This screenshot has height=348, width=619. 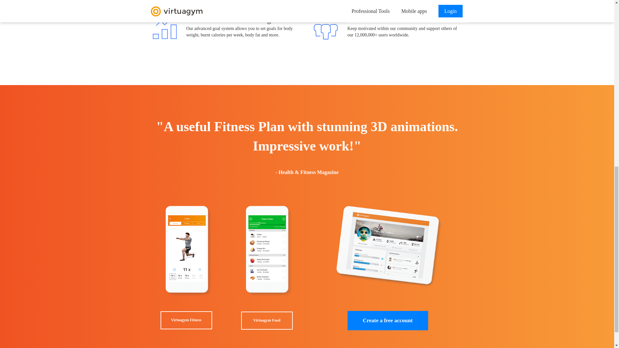 What do you see at coordinates (186, 320) in the screenshot?
I see `Virtuagym Fitness` at bounding box center [186, 320].